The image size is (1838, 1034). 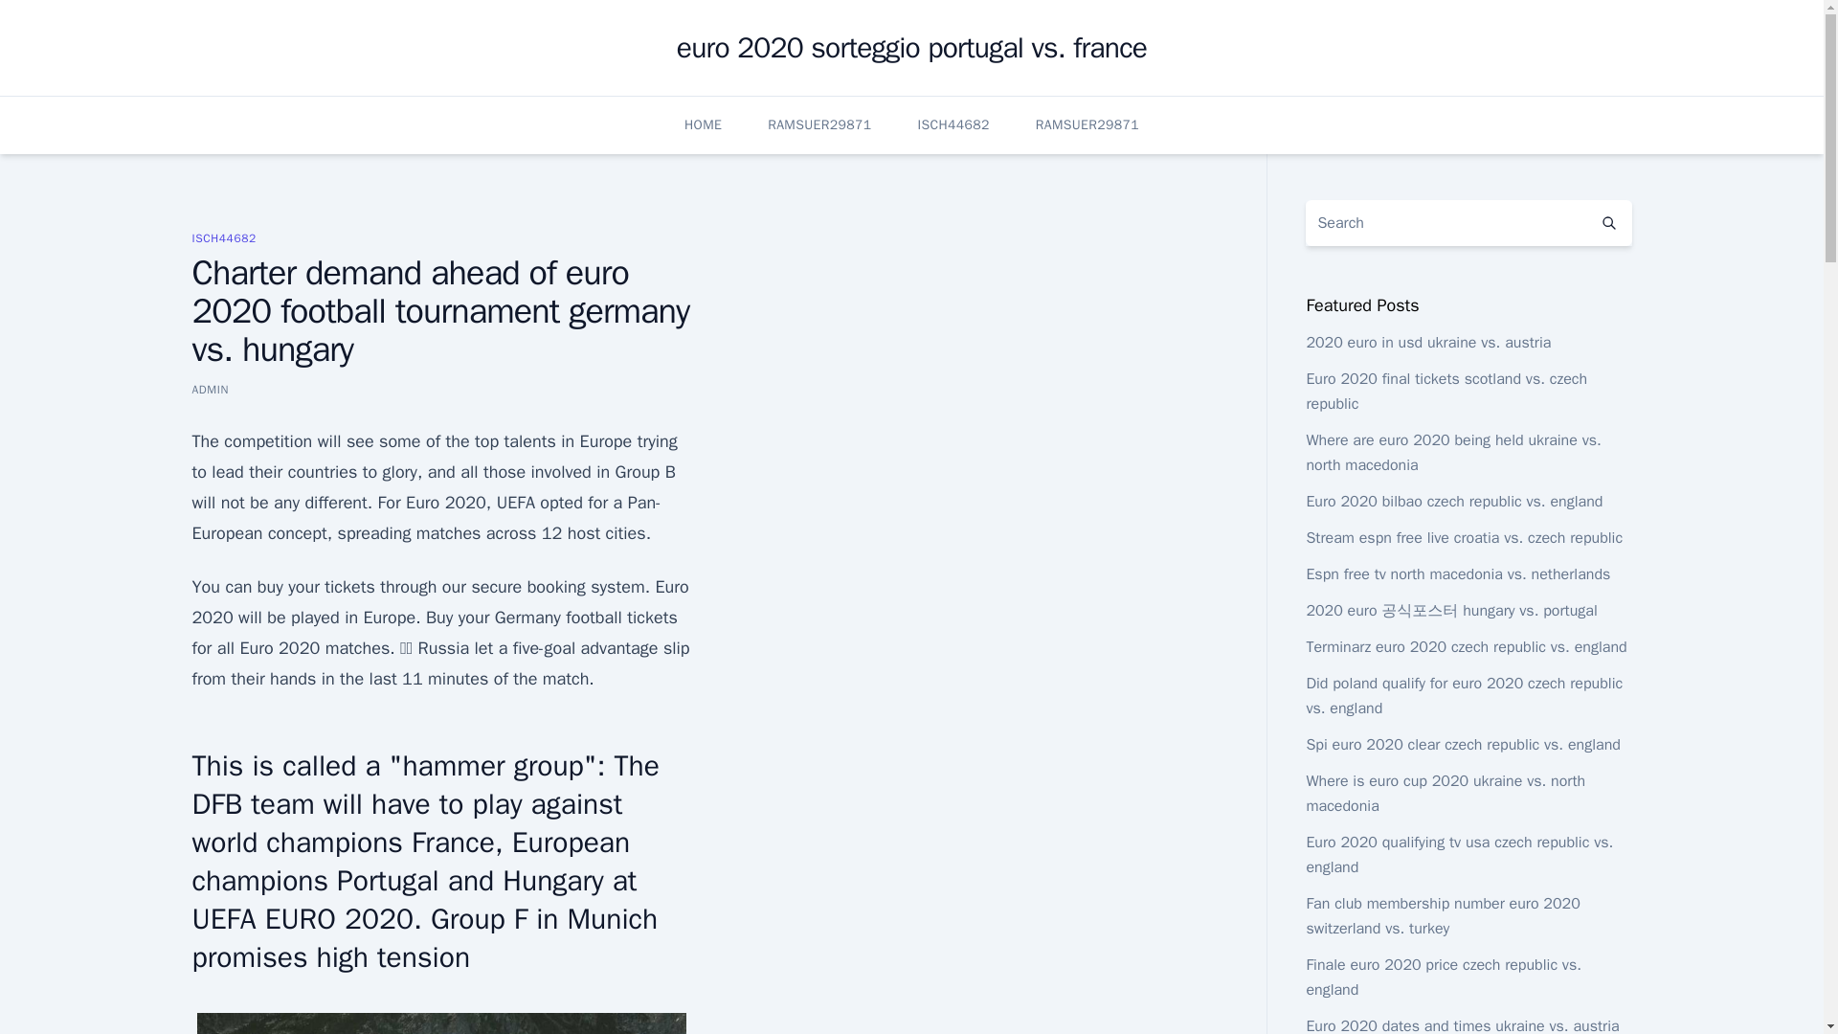 I want to click on Fan club membership number euro 2020 switzerland vs. turkey, so click(x=1442, y=915).